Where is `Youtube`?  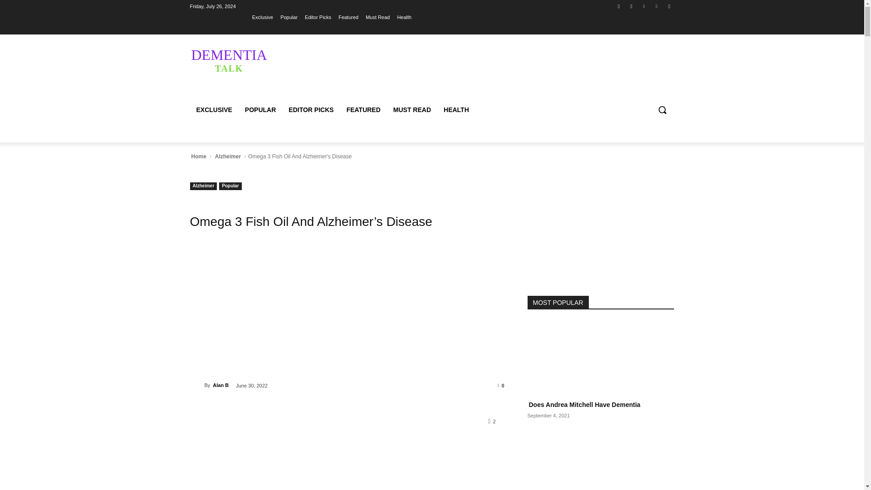 Youtube is located at coordinates (669, 6).